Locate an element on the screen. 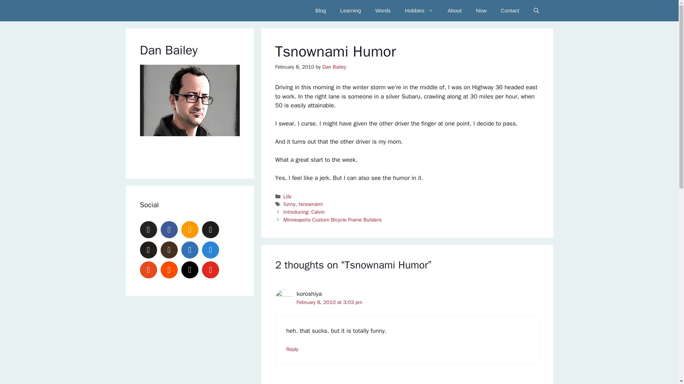 The height and width of the screenshot is (384, 684). Introducing: Calvin is located at coordinates (304, 212).